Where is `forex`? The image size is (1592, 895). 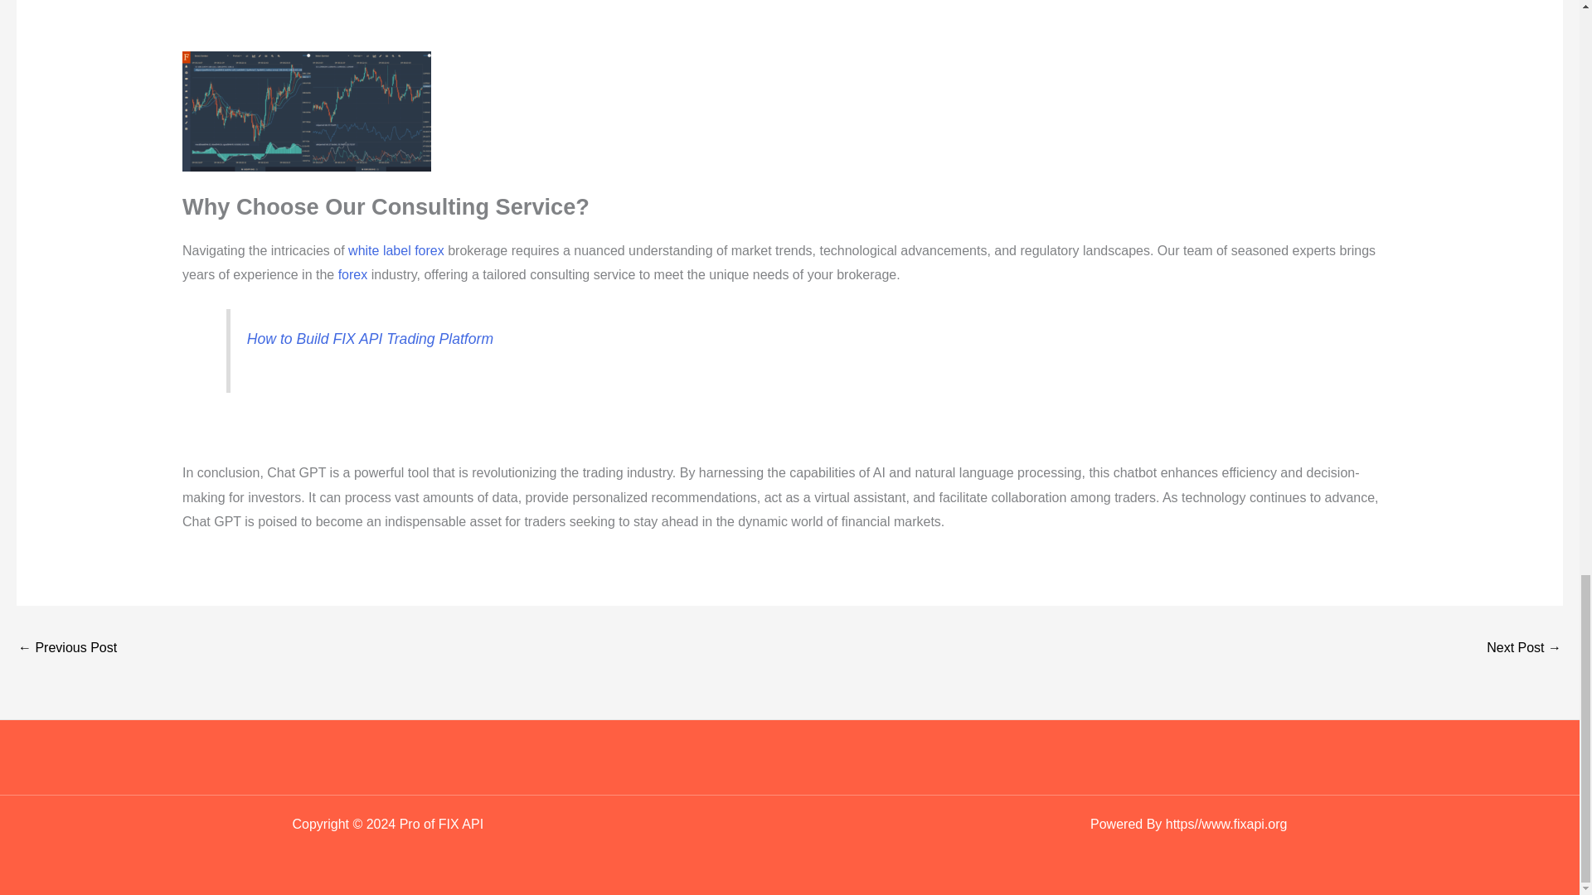 forex is located at coordinates (429, 250).